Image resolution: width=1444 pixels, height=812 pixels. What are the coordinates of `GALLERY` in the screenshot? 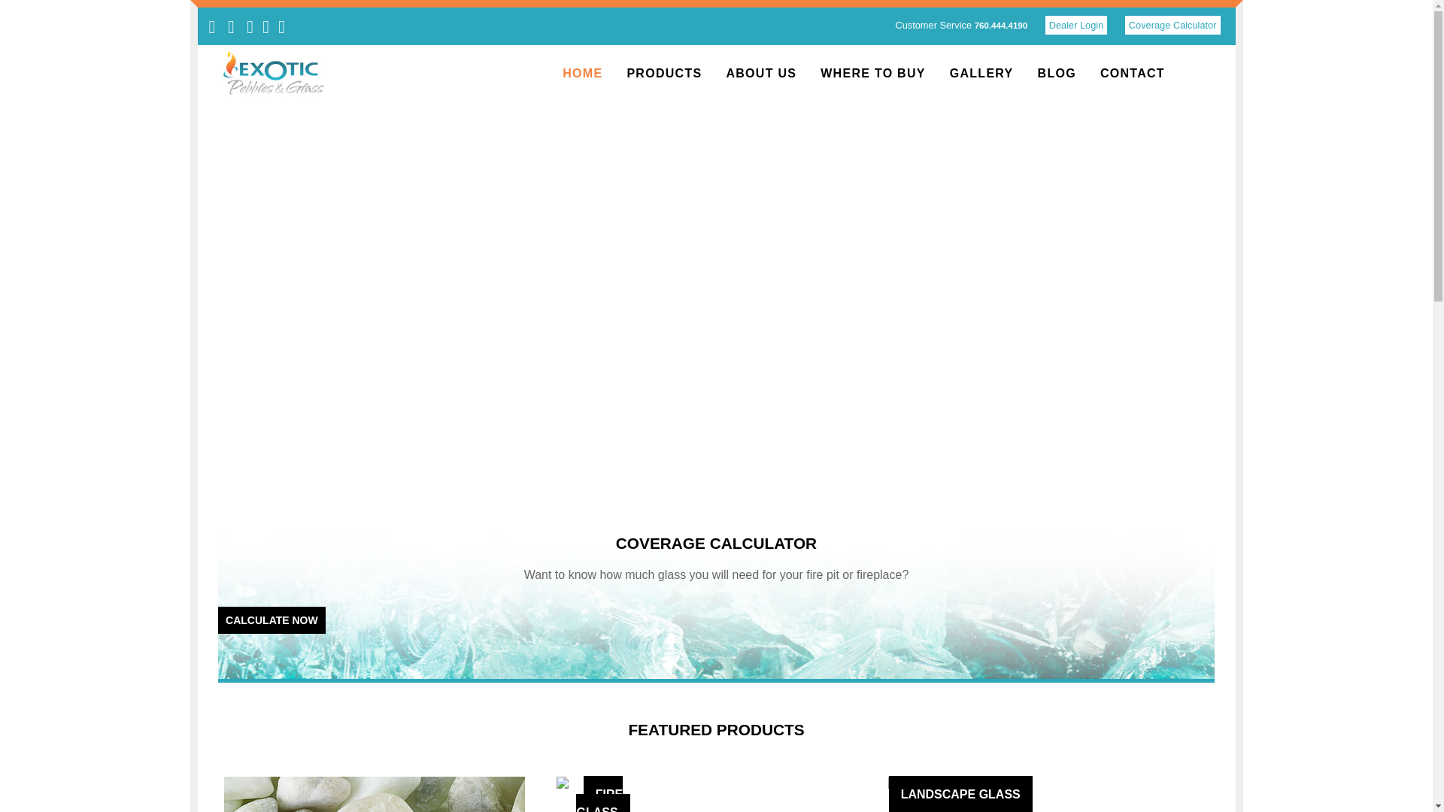 It's located at (981, 74).